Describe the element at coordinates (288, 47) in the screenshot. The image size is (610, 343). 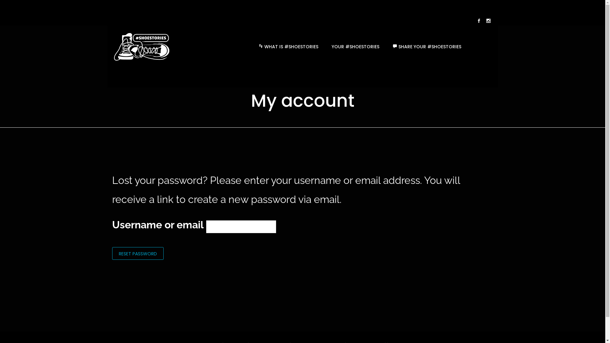
I see `WHAT IS #SHOESTORIES` at that location.